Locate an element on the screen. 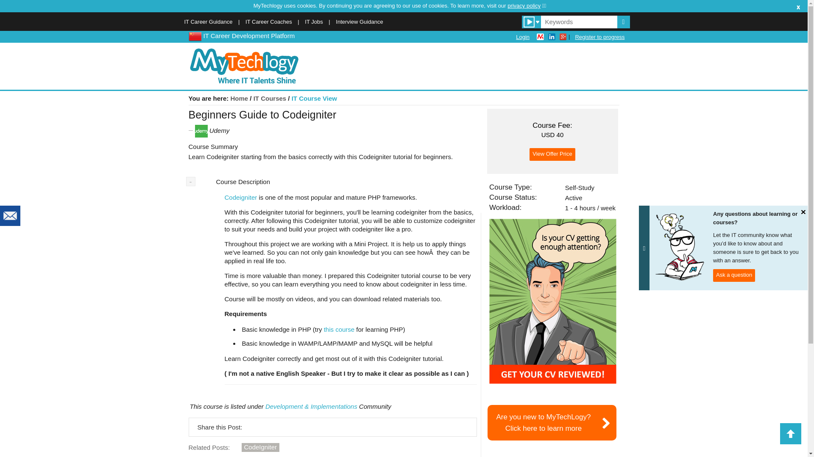  Register to progress is located at coordinates (552, 422).